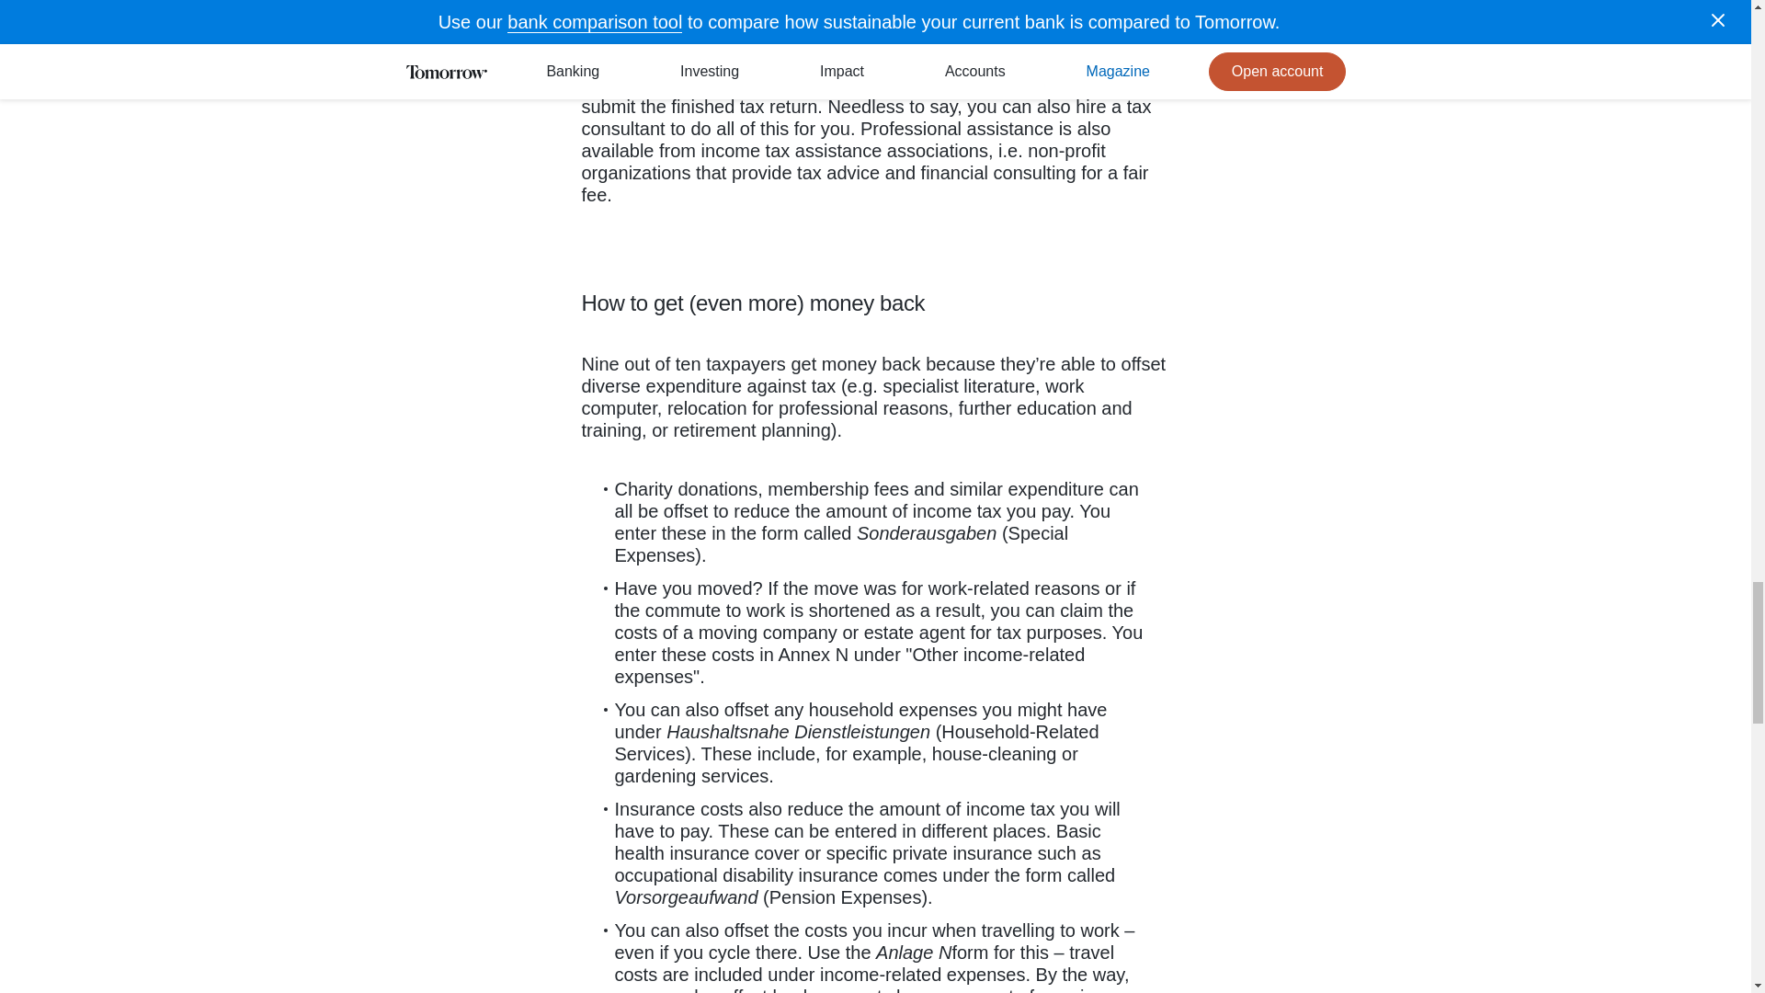 This screenshot has width=1765, height=993. I want to click on Steuerbot, so click(947, 18).